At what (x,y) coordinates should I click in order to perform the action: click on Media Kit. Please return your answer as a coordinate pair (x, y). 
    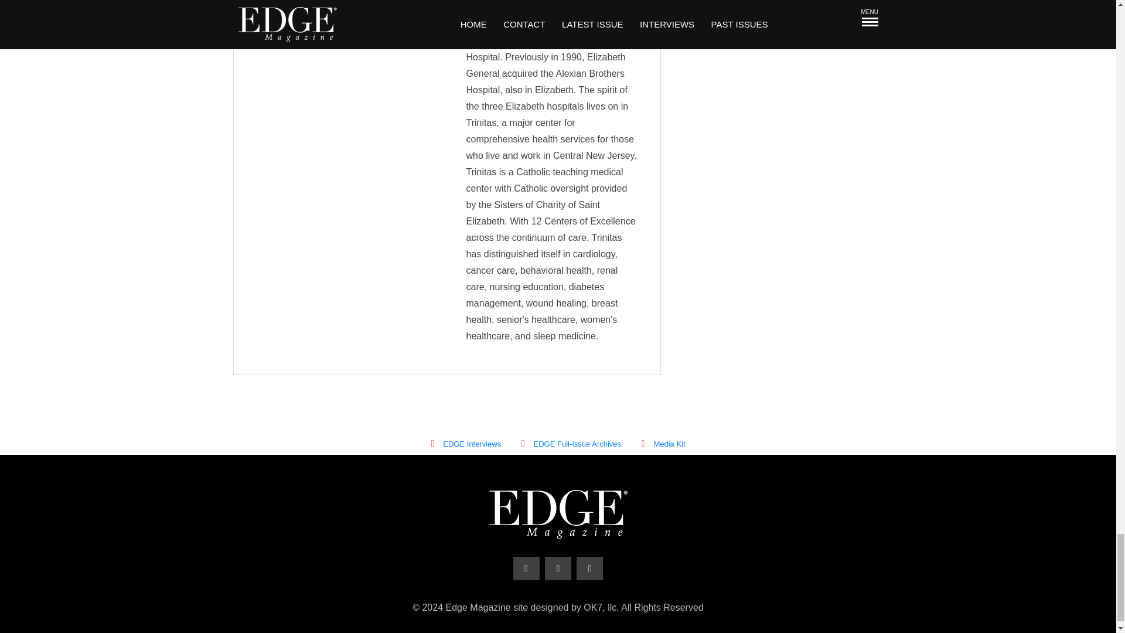
    Looking at the image, I should click on (663, 443).